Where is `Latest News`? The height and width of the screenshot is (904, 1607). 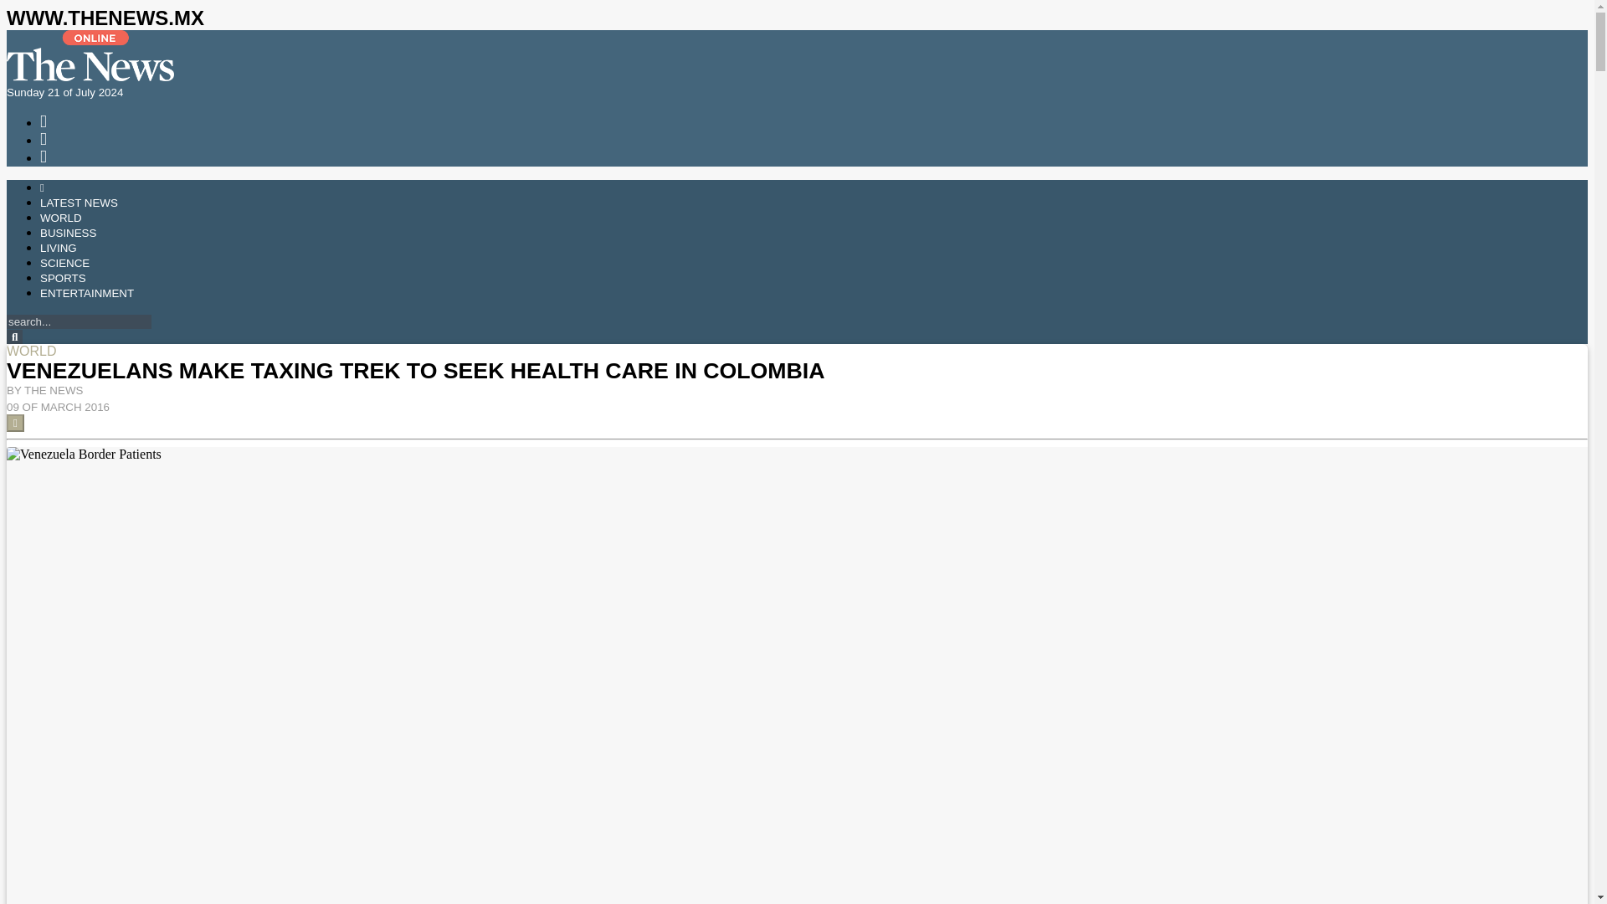 Latest News is located at coordinates (79, 203).